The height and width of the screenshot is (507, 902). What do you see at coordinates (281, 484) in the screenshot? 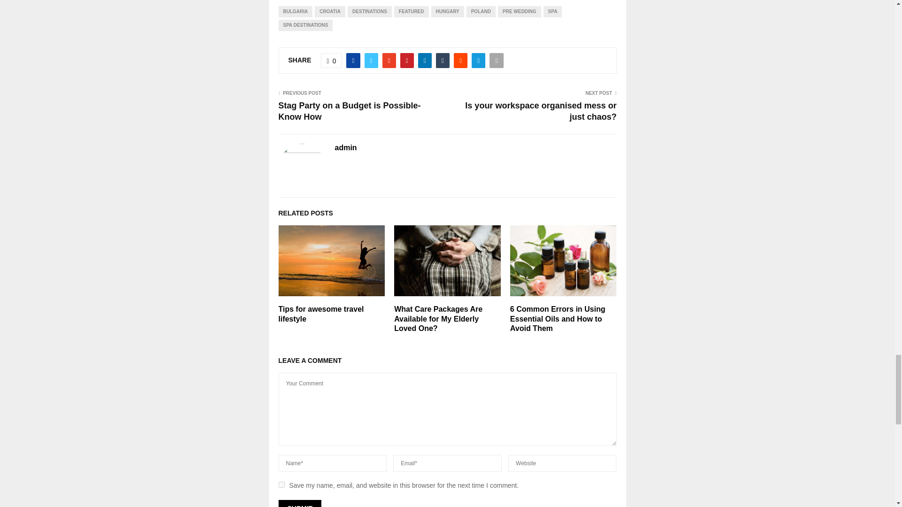
I see `yes` at bounding box center [281, 484].